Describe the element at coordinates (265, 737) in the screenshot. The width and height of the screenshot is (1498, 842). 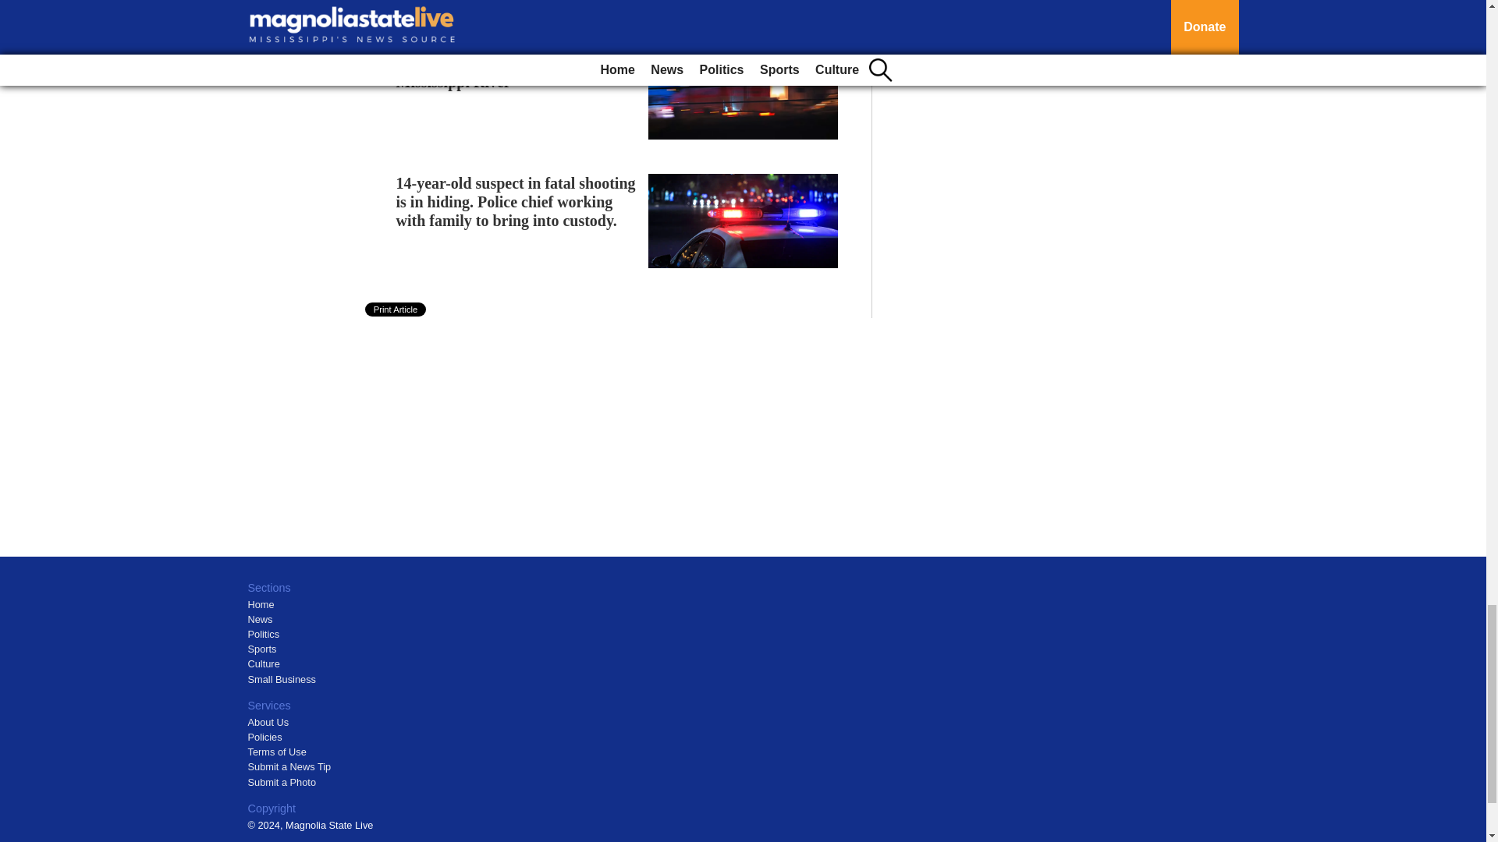
I see `Policies` at that location.